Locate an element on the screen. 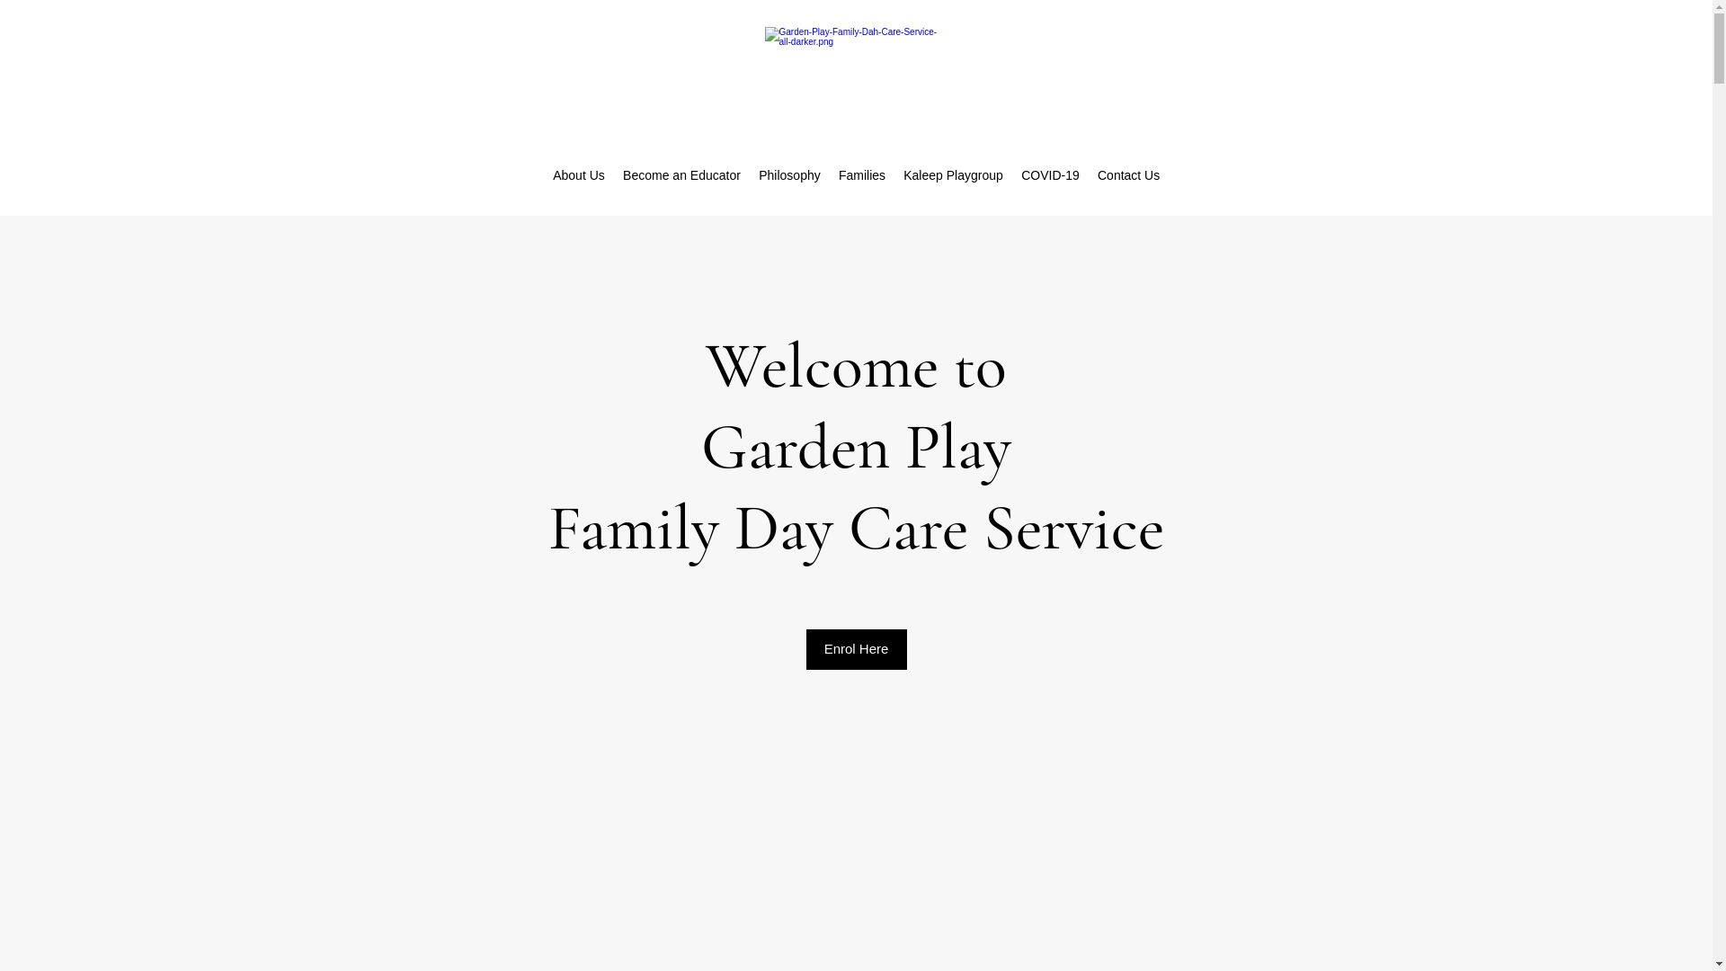 Image resolution: width=1726 pixels, height=971 pixels. Families is located at coordinates (861, 175).